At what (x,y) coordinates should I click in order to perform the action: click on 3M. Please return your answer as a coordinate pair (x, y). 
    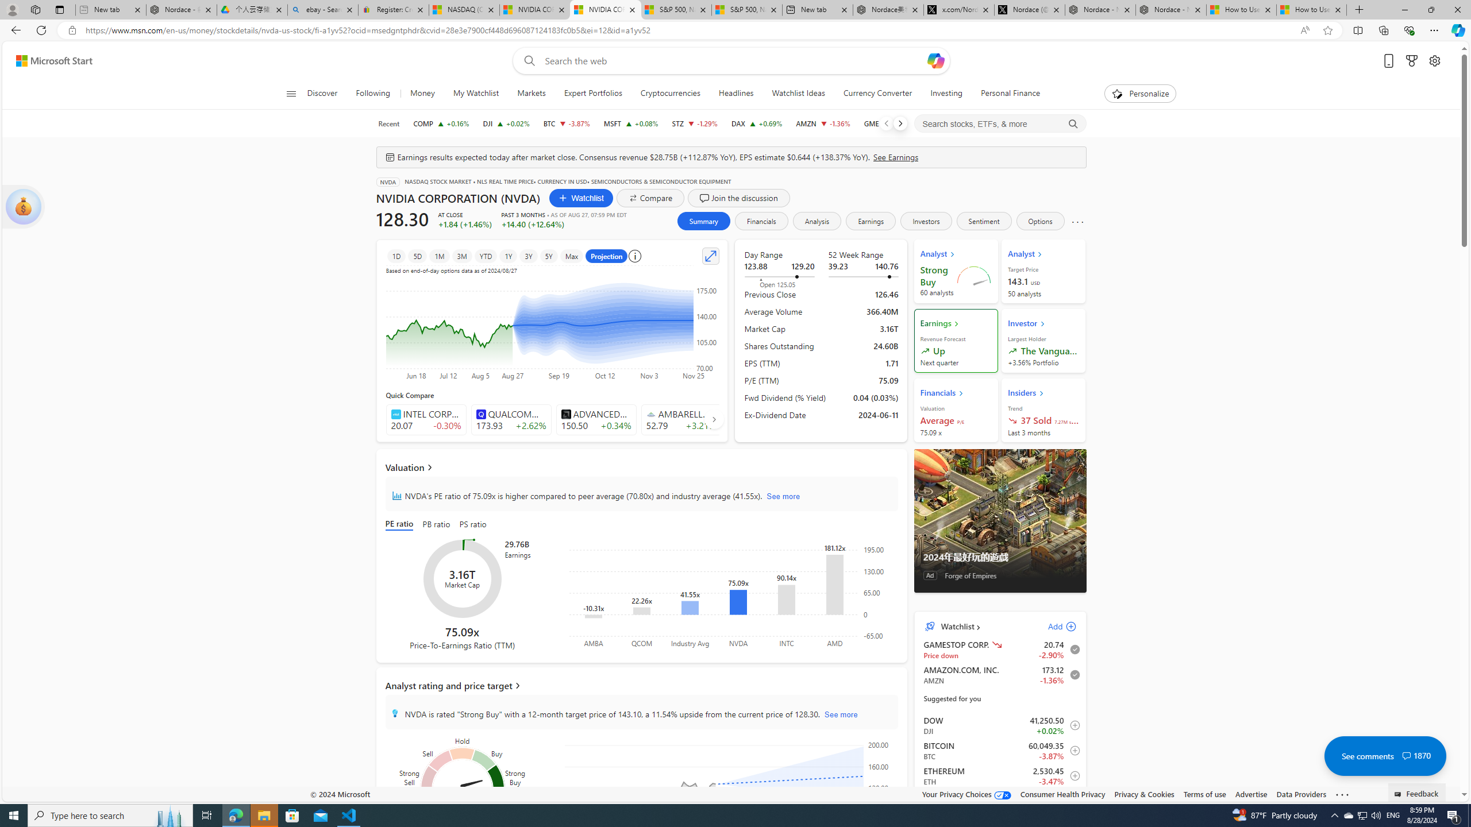
    Looking at the image, I should click on (461, 256).